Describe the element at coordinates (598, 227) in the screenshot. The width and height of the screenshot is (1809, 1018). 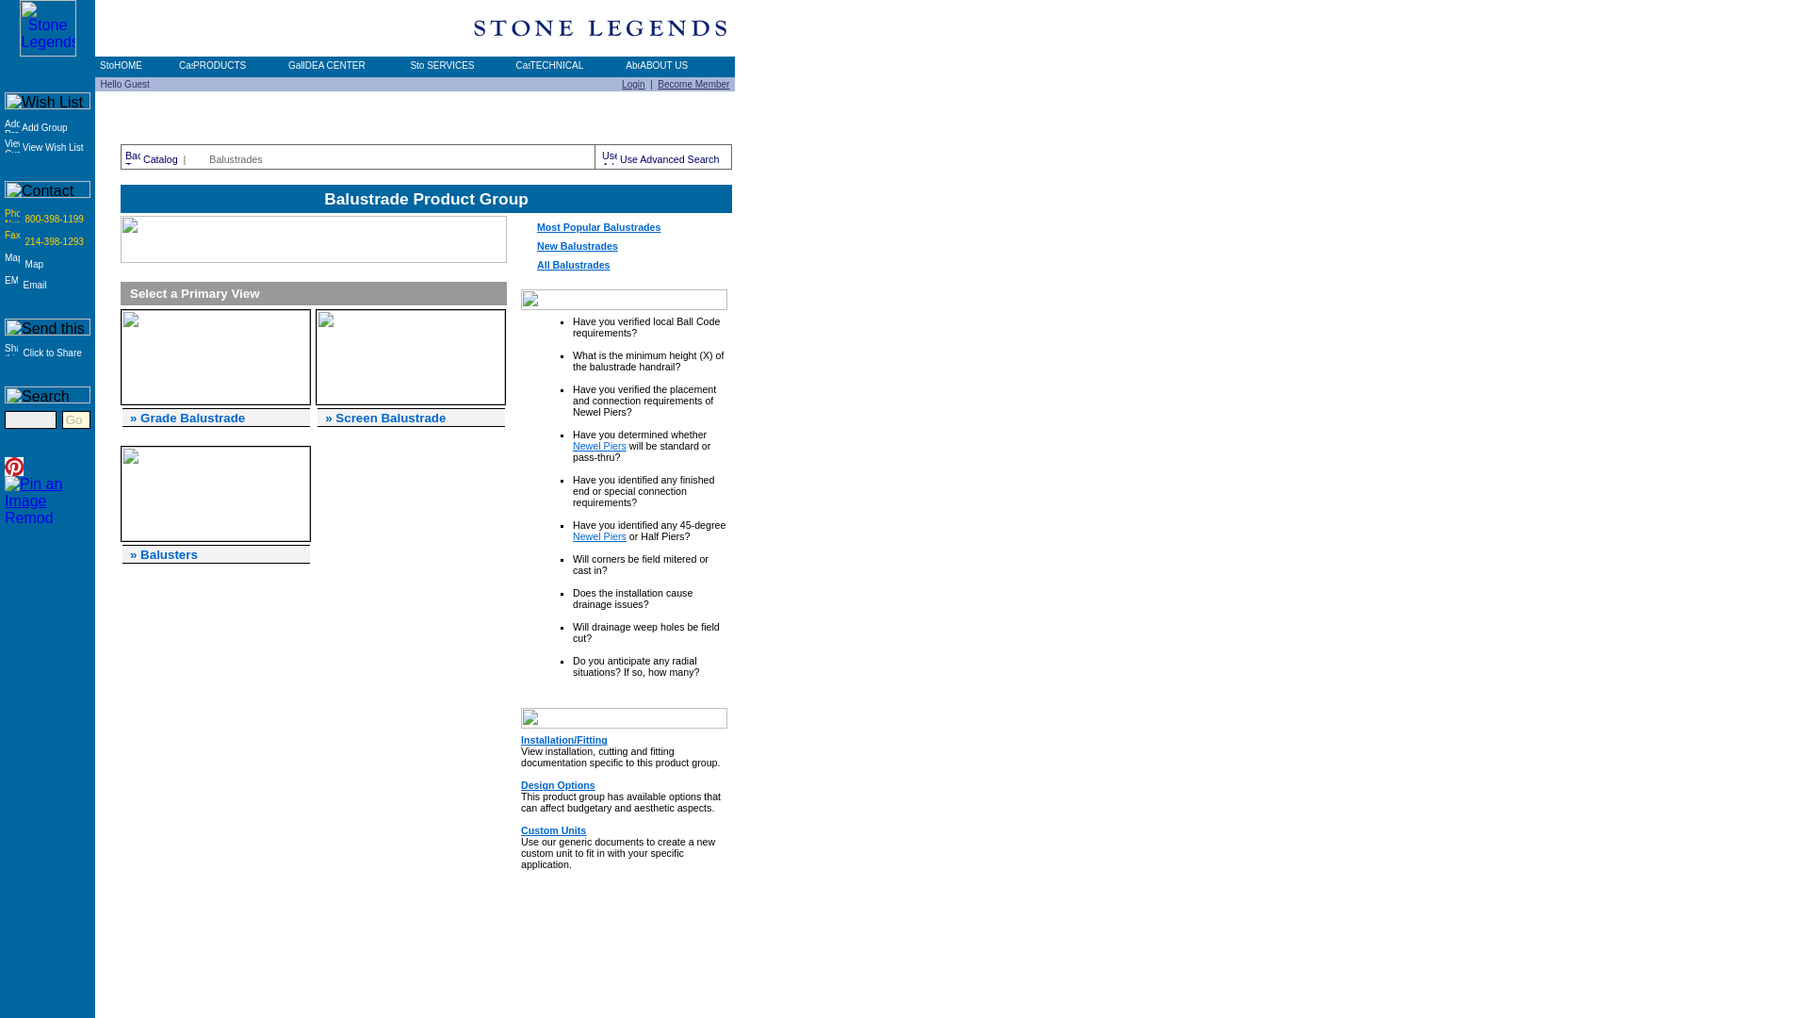
I see `Most Popular Balustrades` at that location.